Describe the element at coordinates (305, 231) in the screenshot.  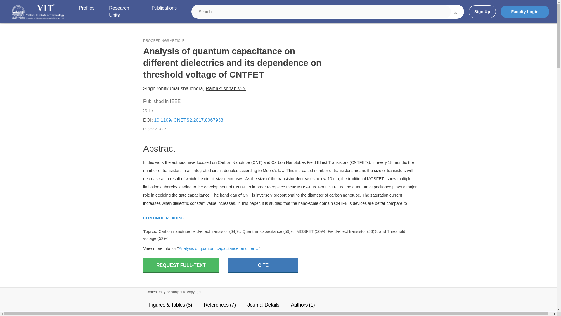
I see `MOSFET` at that location.